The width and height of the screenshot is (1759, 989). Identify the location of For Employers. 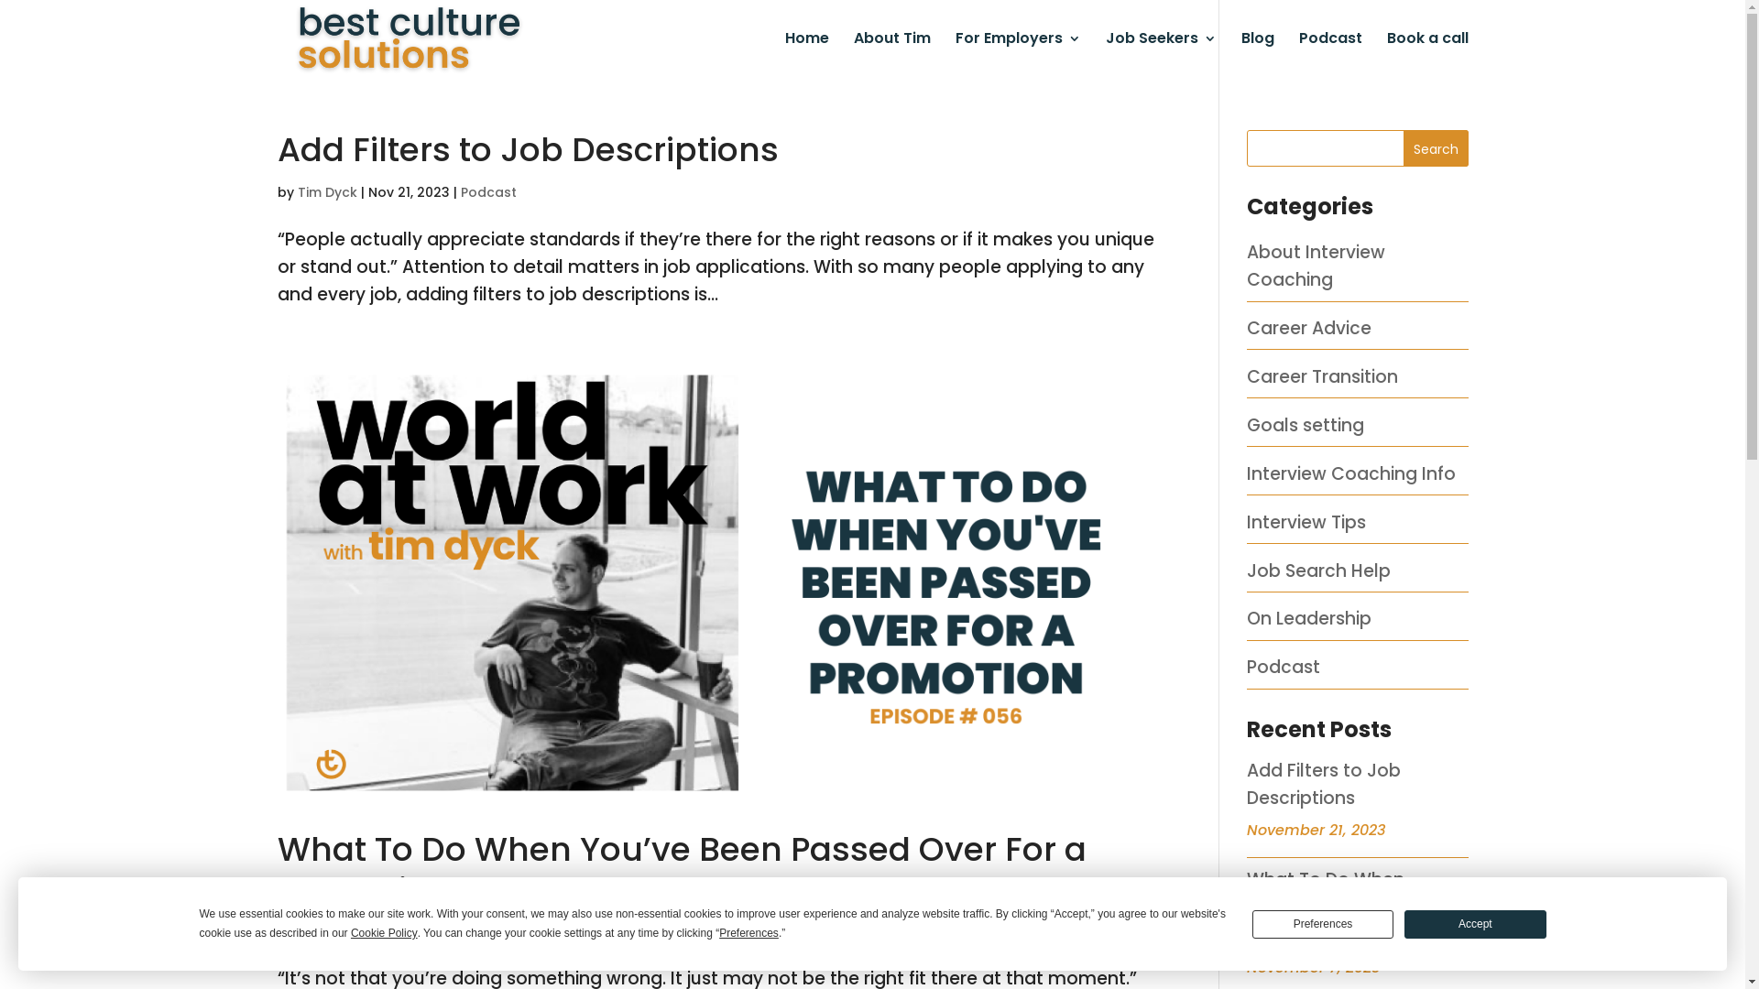
(1017, 55).